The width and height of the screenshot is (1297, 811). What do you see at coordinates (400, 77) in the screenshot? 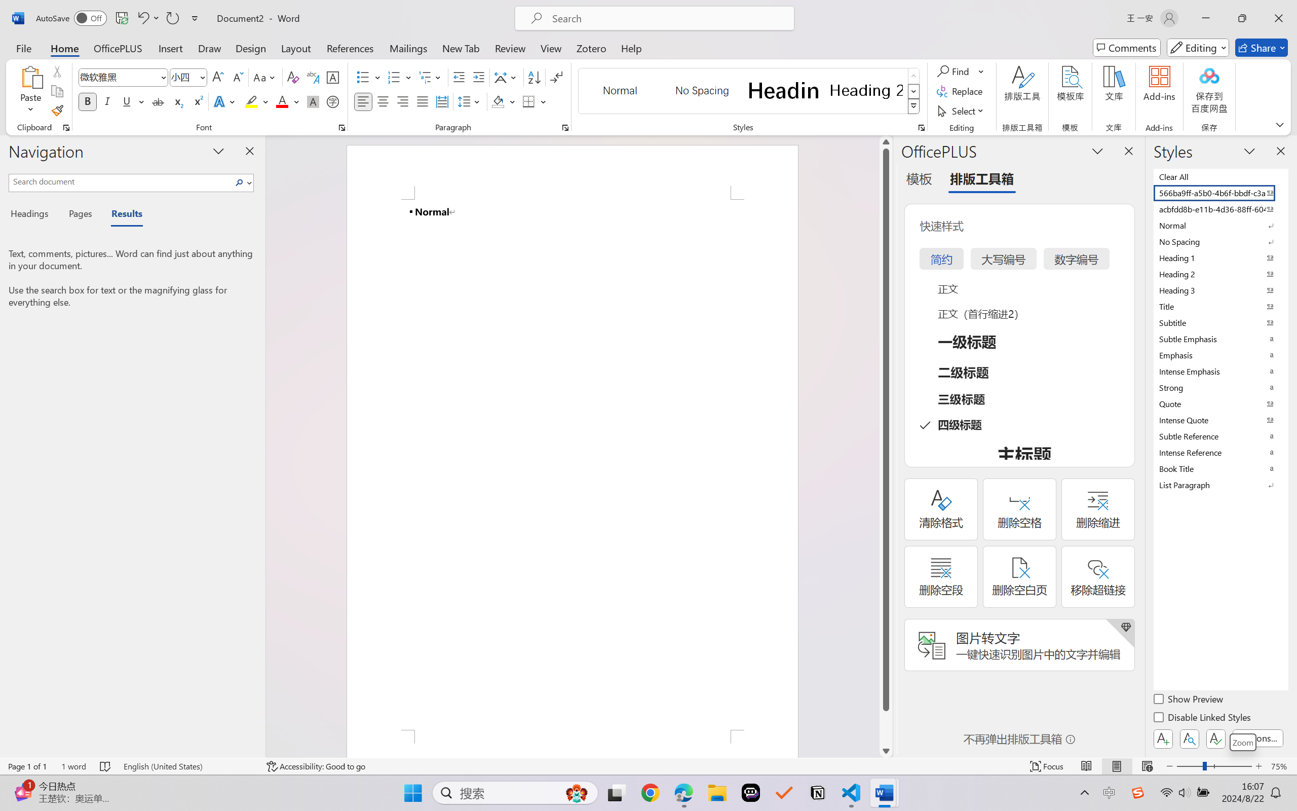
I see `Numbering` at bounding box center [400, 77].